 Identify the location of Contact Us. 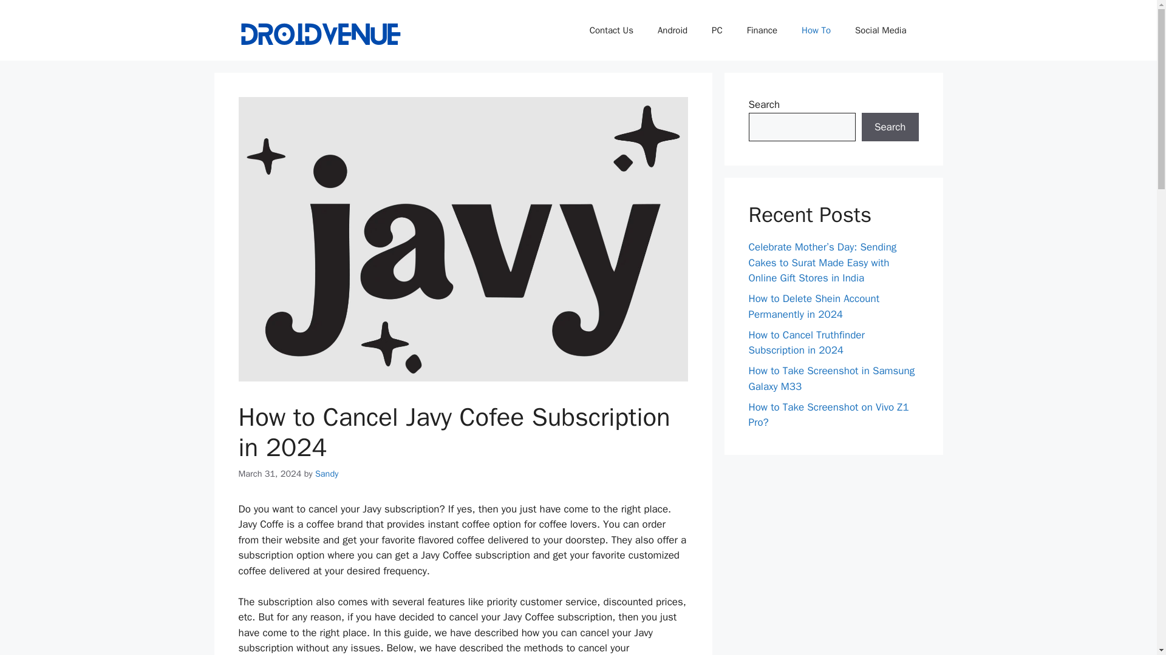
(611, 30).